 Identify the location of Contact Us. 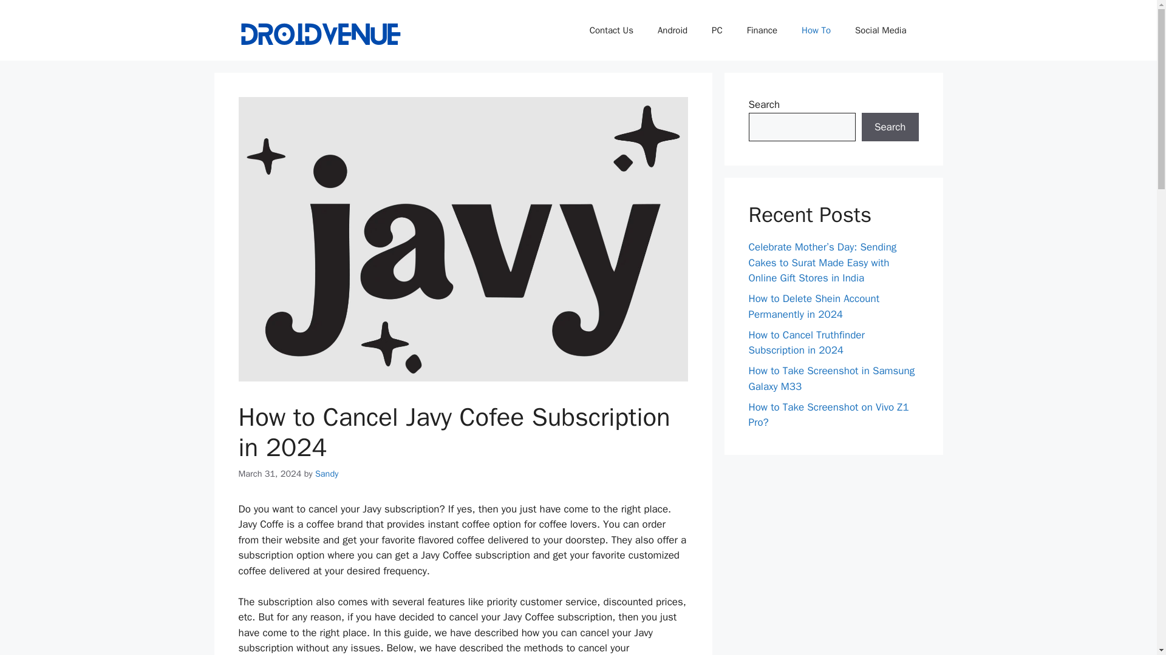
(611, 30).